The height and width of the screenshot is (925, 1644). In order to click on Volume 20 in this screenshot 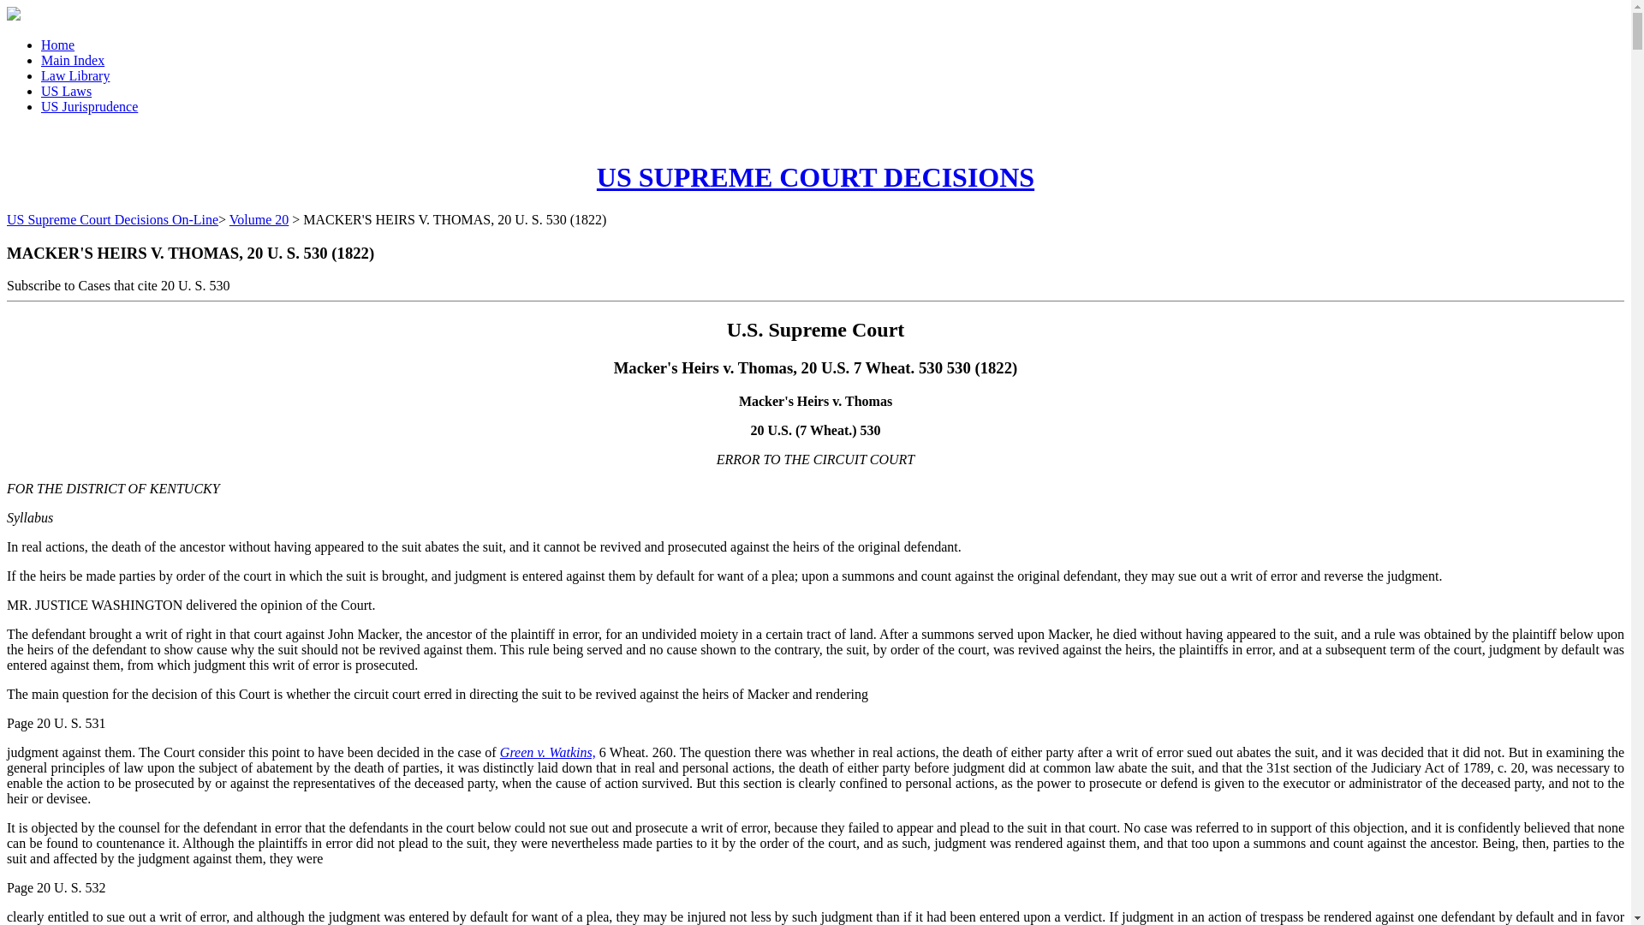, I will do `click(259, 219)`.